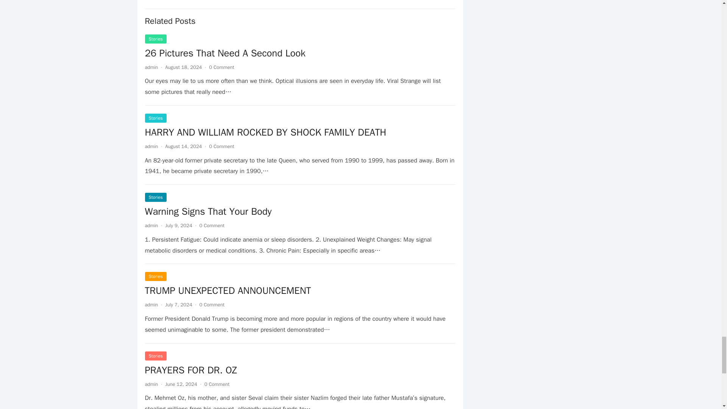 Image resolution: width=727 pixels, height=409 pixels. Describe the element at coordinates (151, 384) in the screenshot. I see `Posts by admin` at that location.